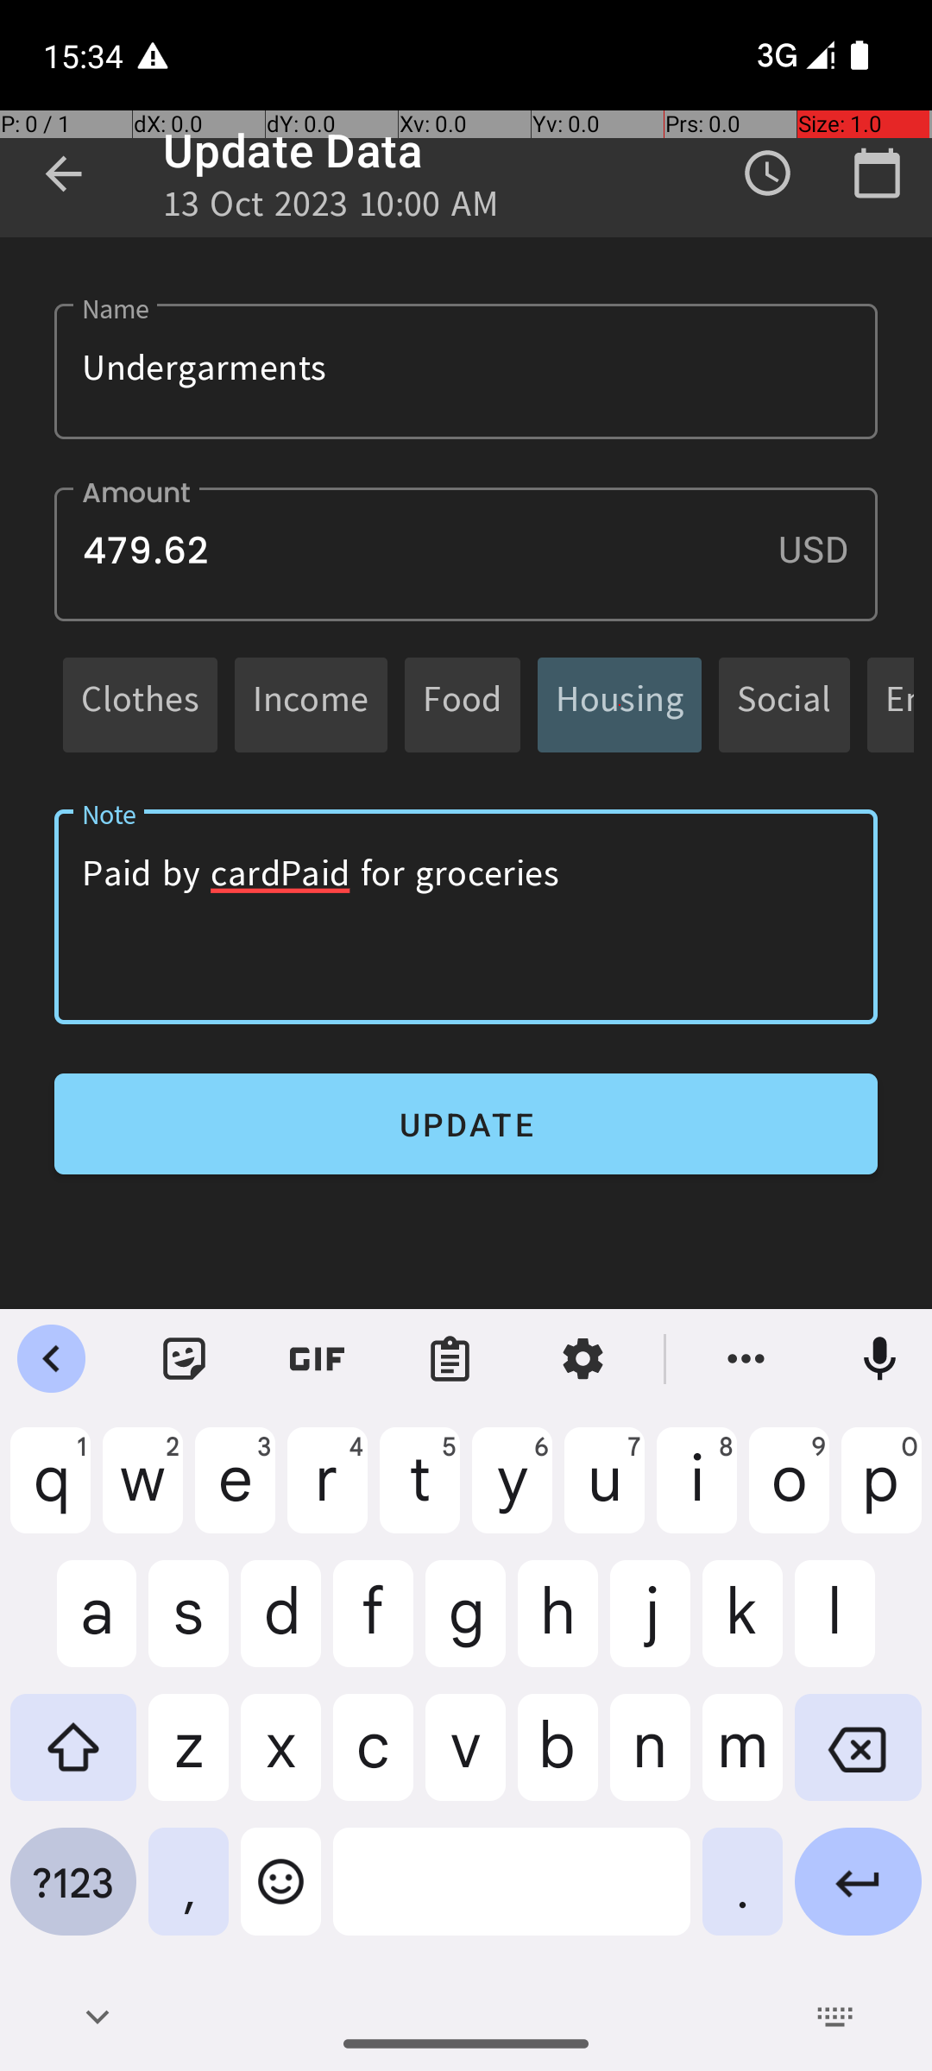  What do you see at coordinates (235, 1494) in the screenshot?
I see `e` at bounding box center [235, 1494].